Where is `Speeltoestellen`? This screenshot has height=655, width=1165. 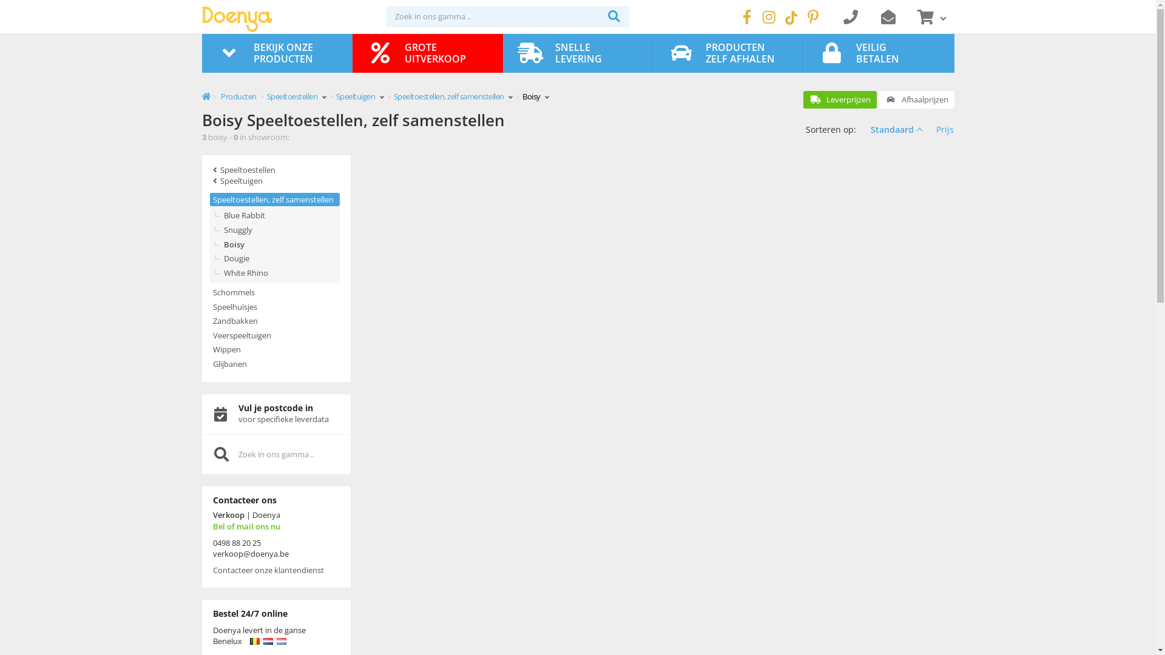 Speeltoestellen is located at coordinates (275, 170).